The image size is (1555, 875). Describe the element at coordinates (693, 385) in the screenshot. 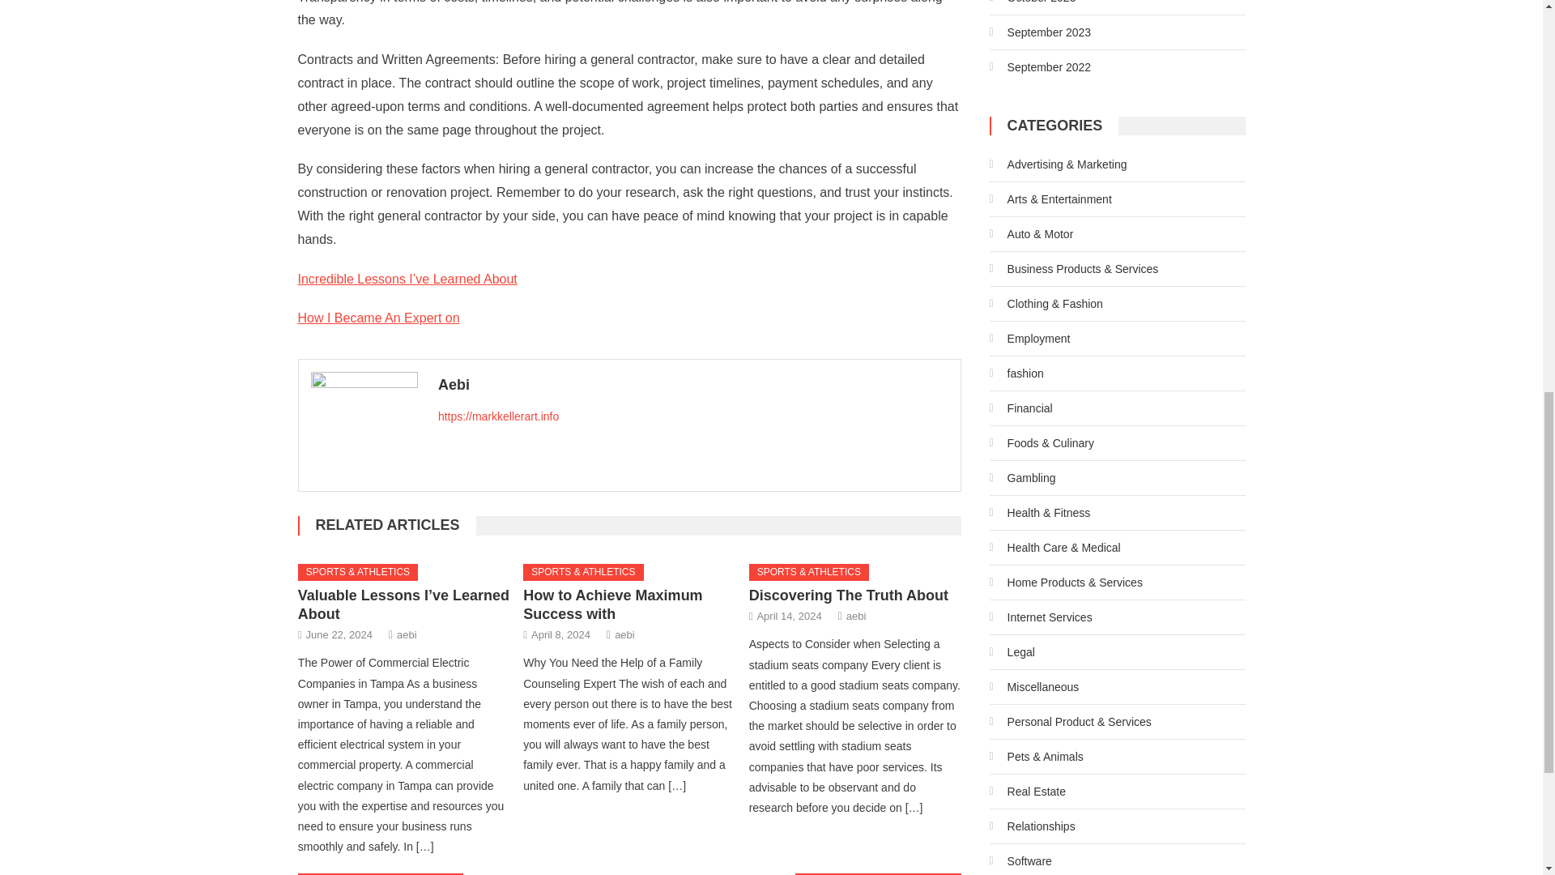

I see `Aebi` at that location.